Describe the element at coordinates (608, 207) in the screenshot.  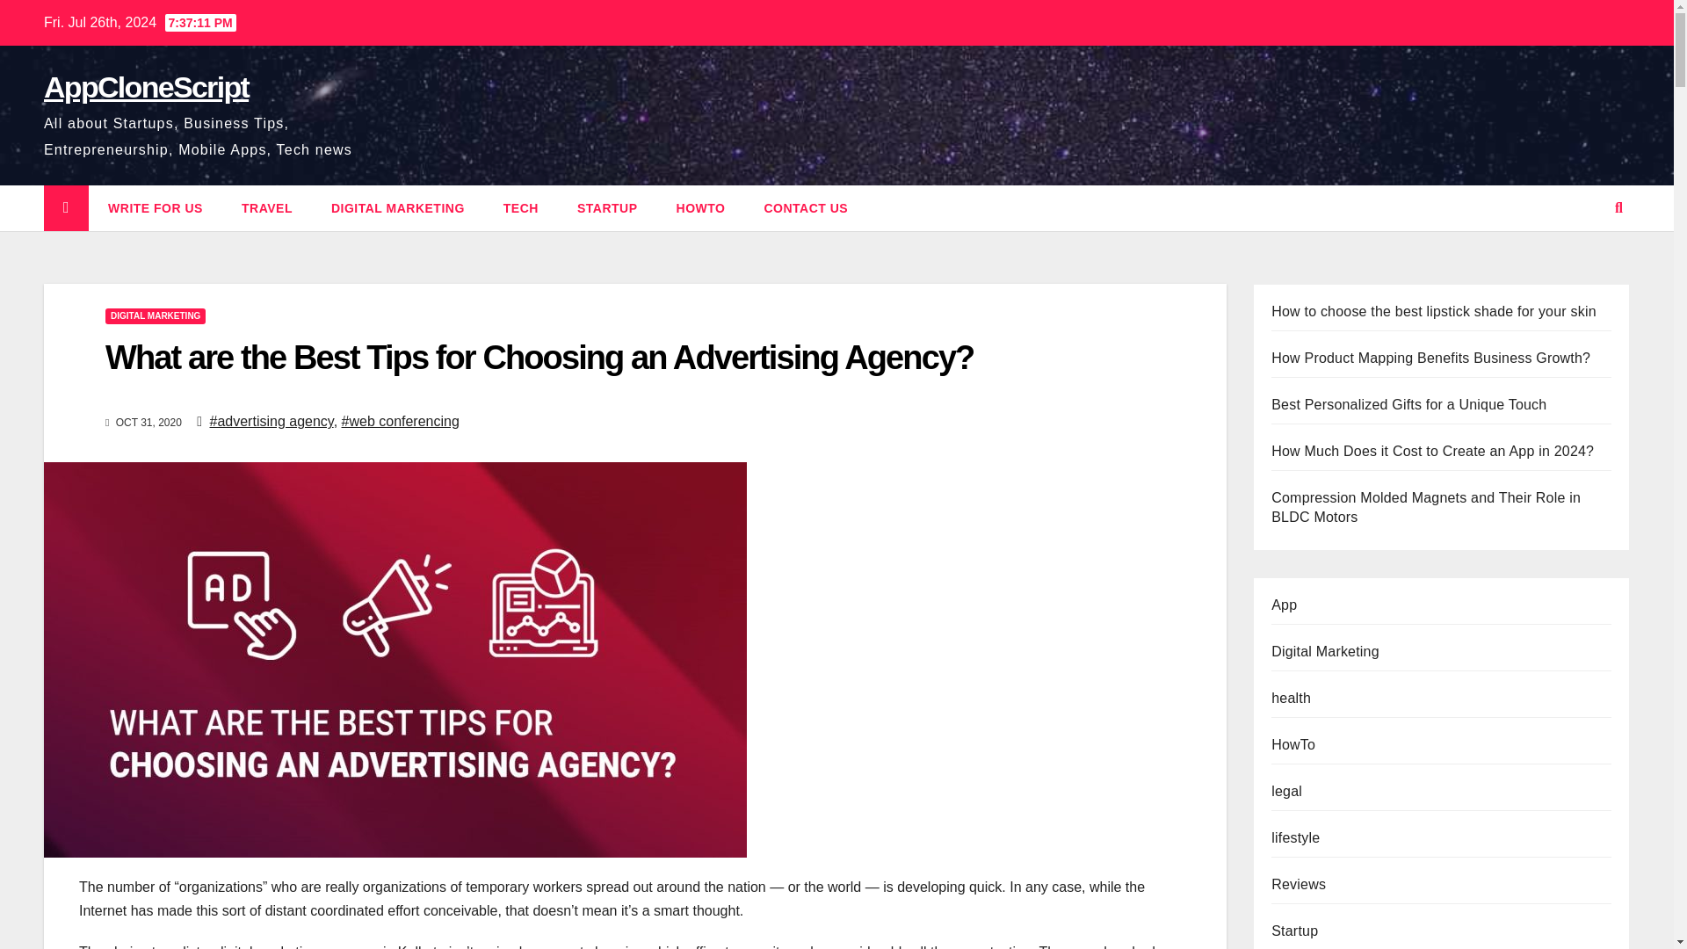
I see `Startup` at that location.